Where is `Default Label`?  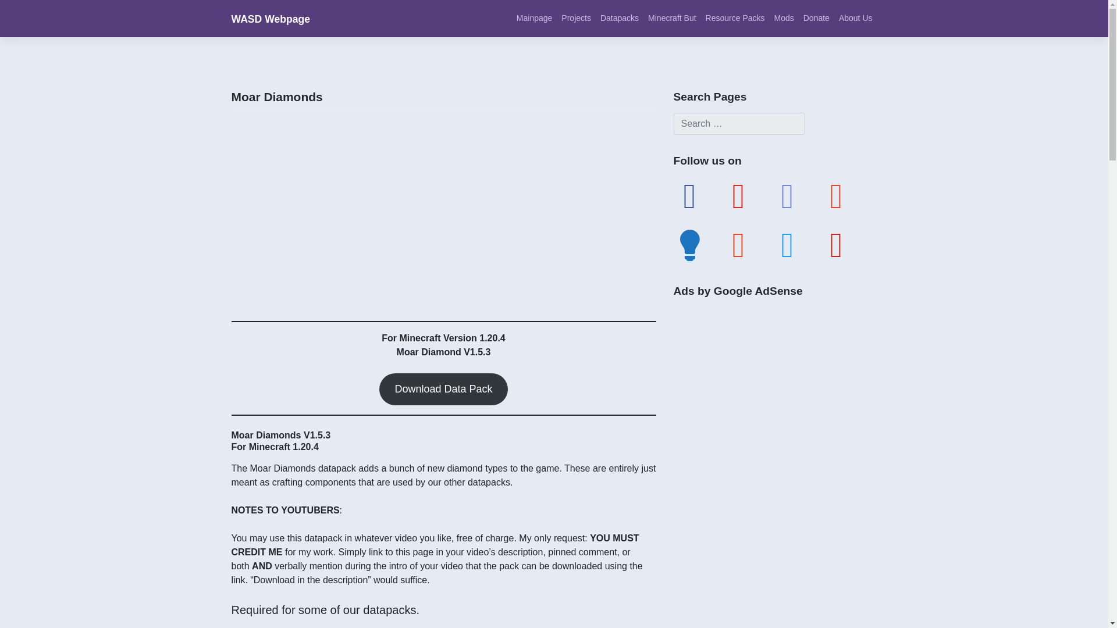
Default Label is located at coordinates (788, 195).